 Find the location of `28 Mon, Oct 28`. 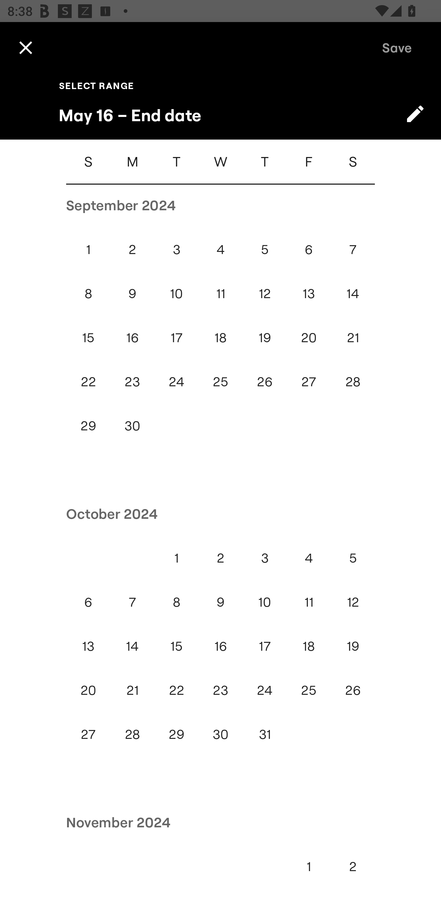

28 Mon, Oct 28 is located at coordinates (132, 734).